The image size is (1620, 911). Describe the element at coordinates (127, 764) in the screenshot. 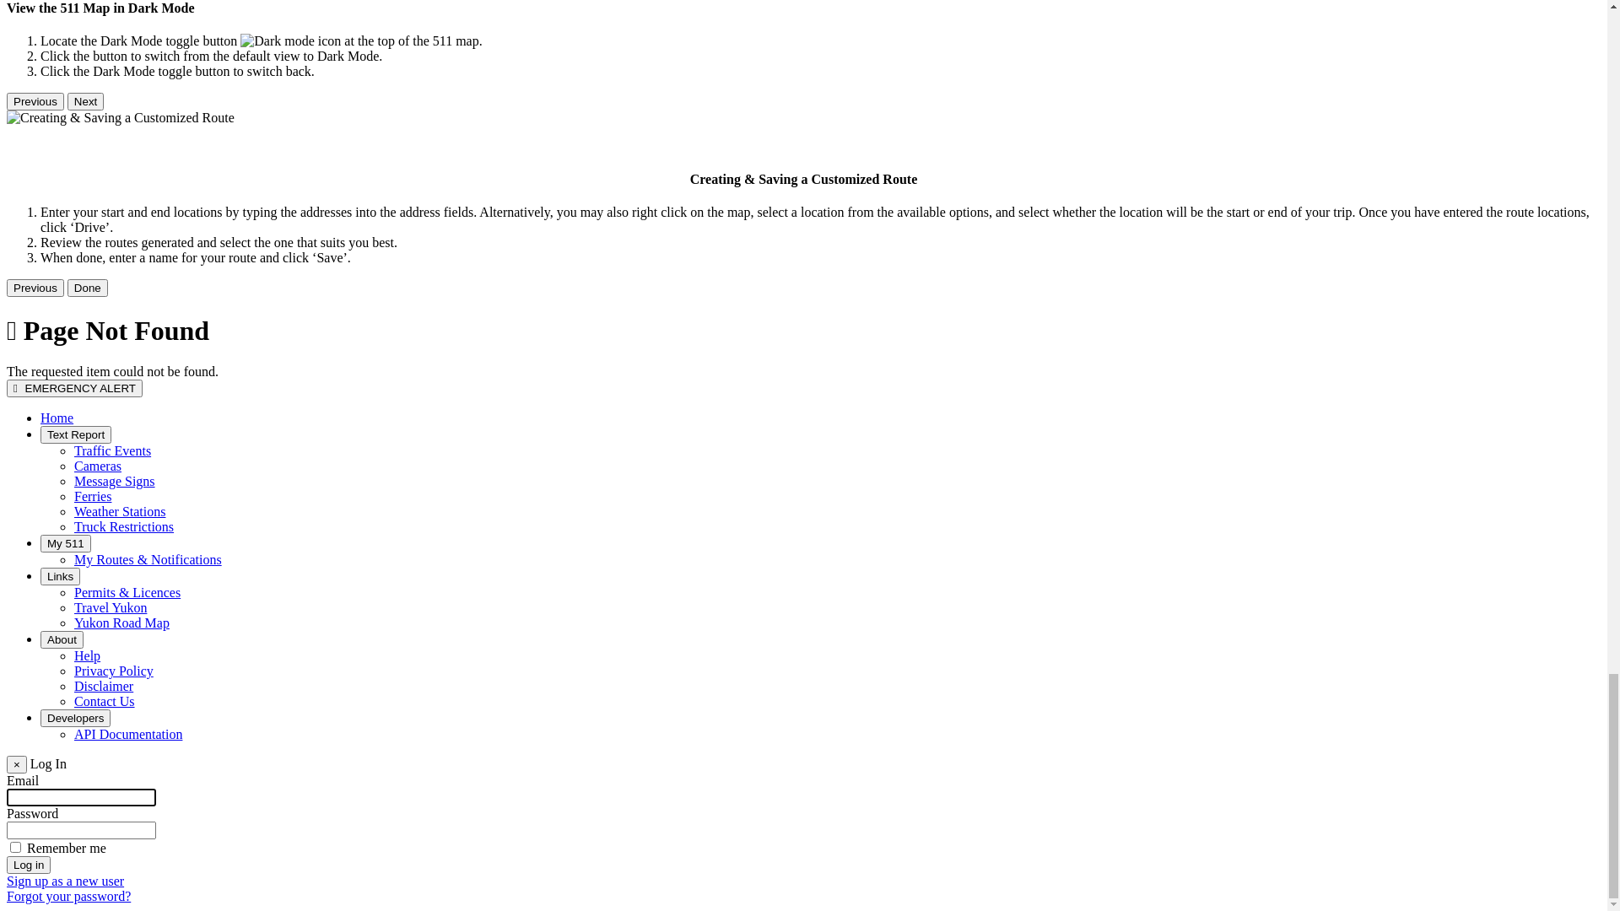

I see `Permits & Licences` at that location.